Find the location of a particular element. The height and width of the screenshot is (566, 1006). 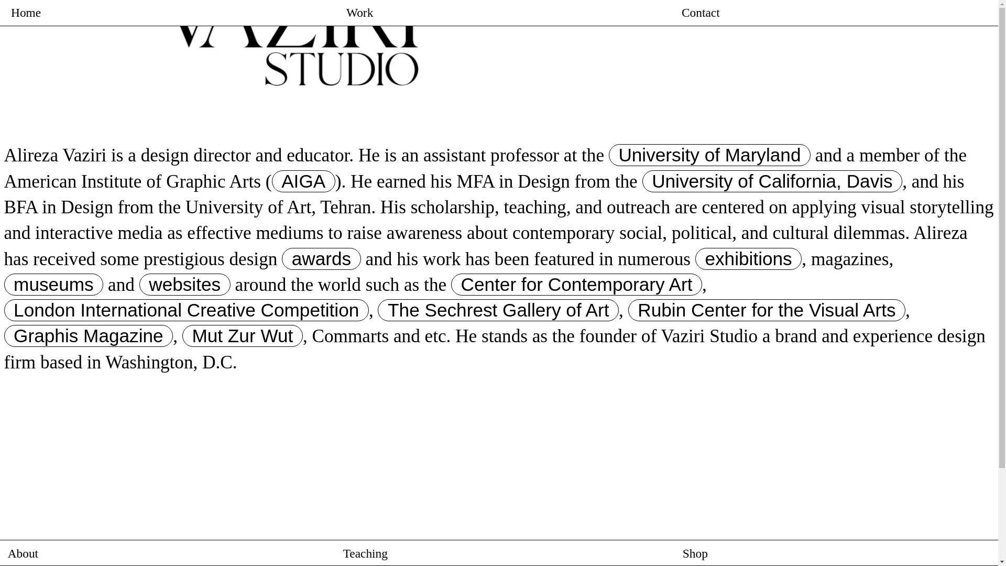

awards is located at coordinates (321, 259).